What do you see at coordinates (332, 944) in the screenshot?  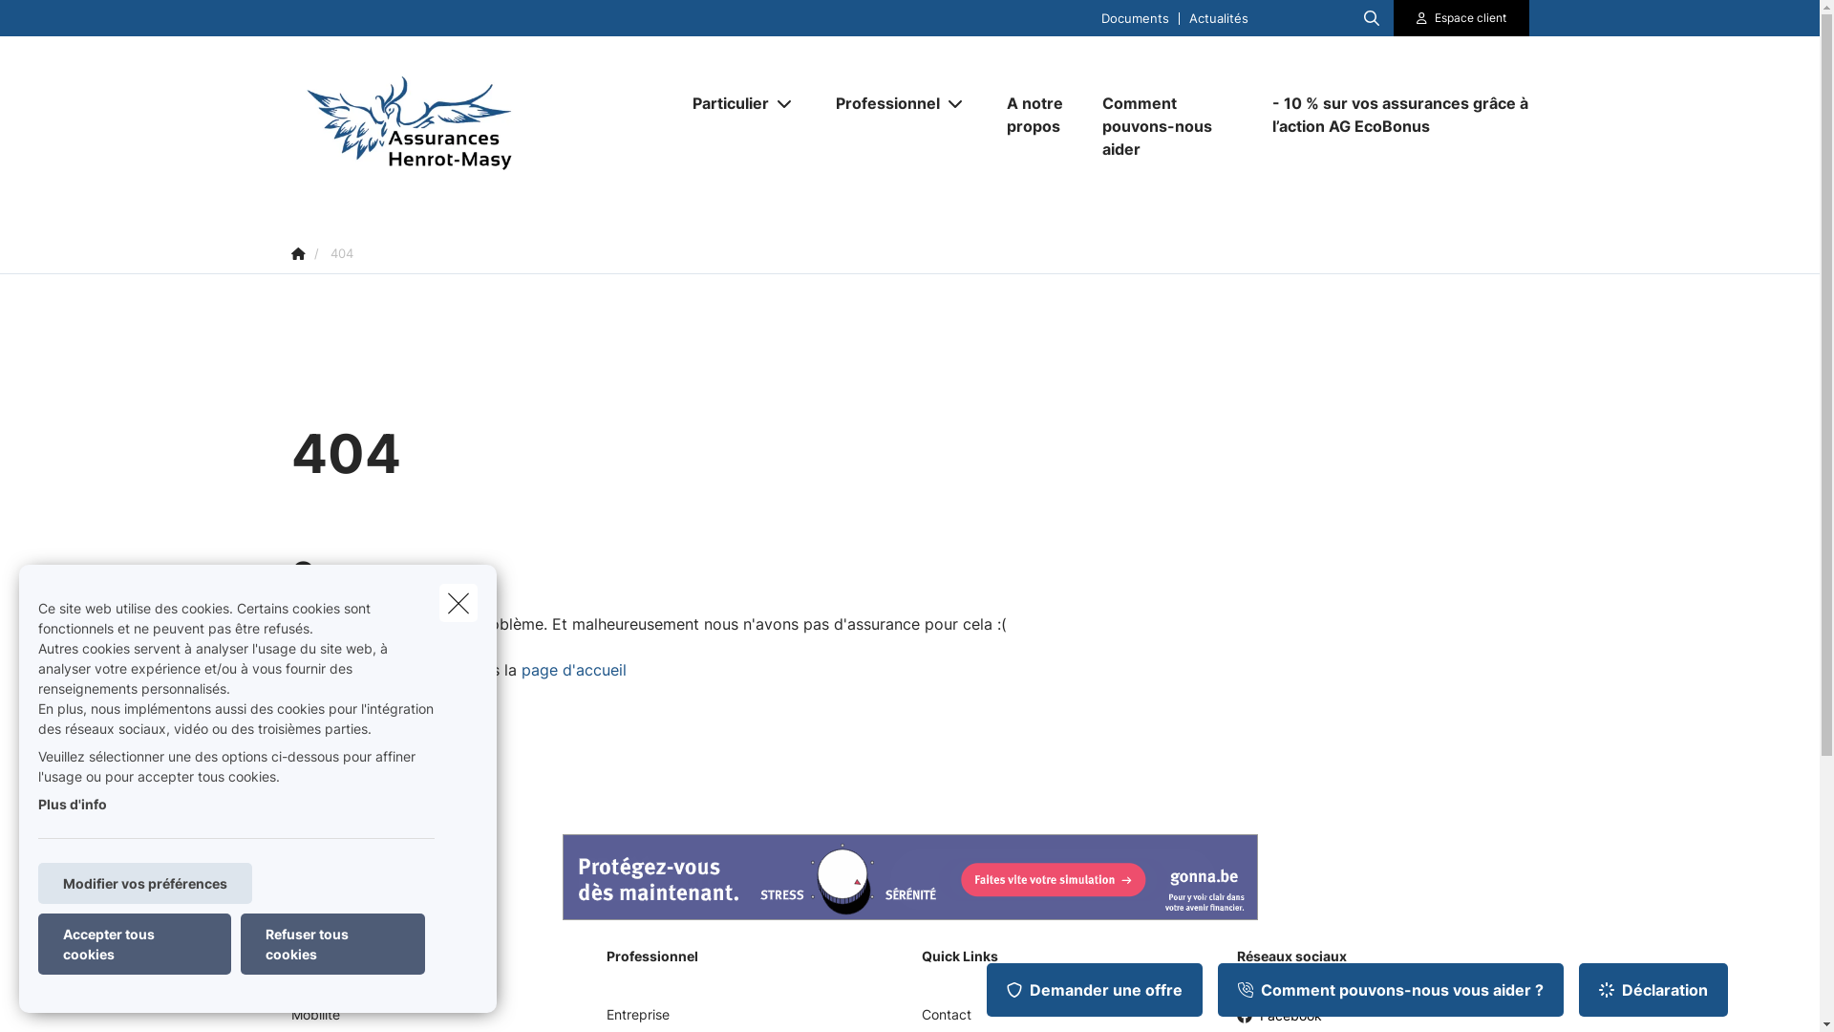 I see `Refuser tous cookies` at bounding box center [332, 944].